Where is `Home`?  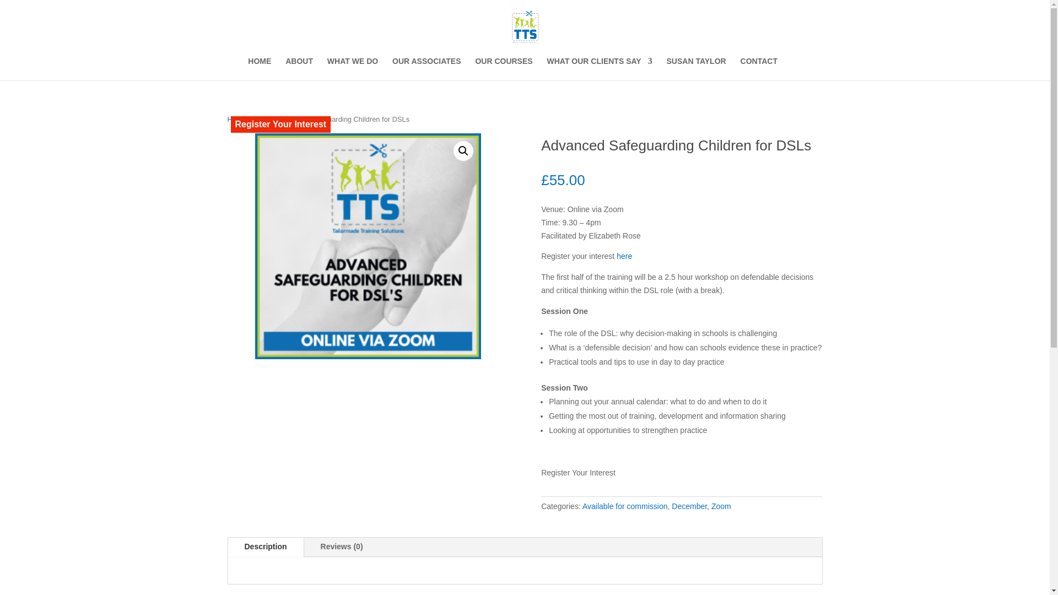 Home is located at coordinates (236, 119).